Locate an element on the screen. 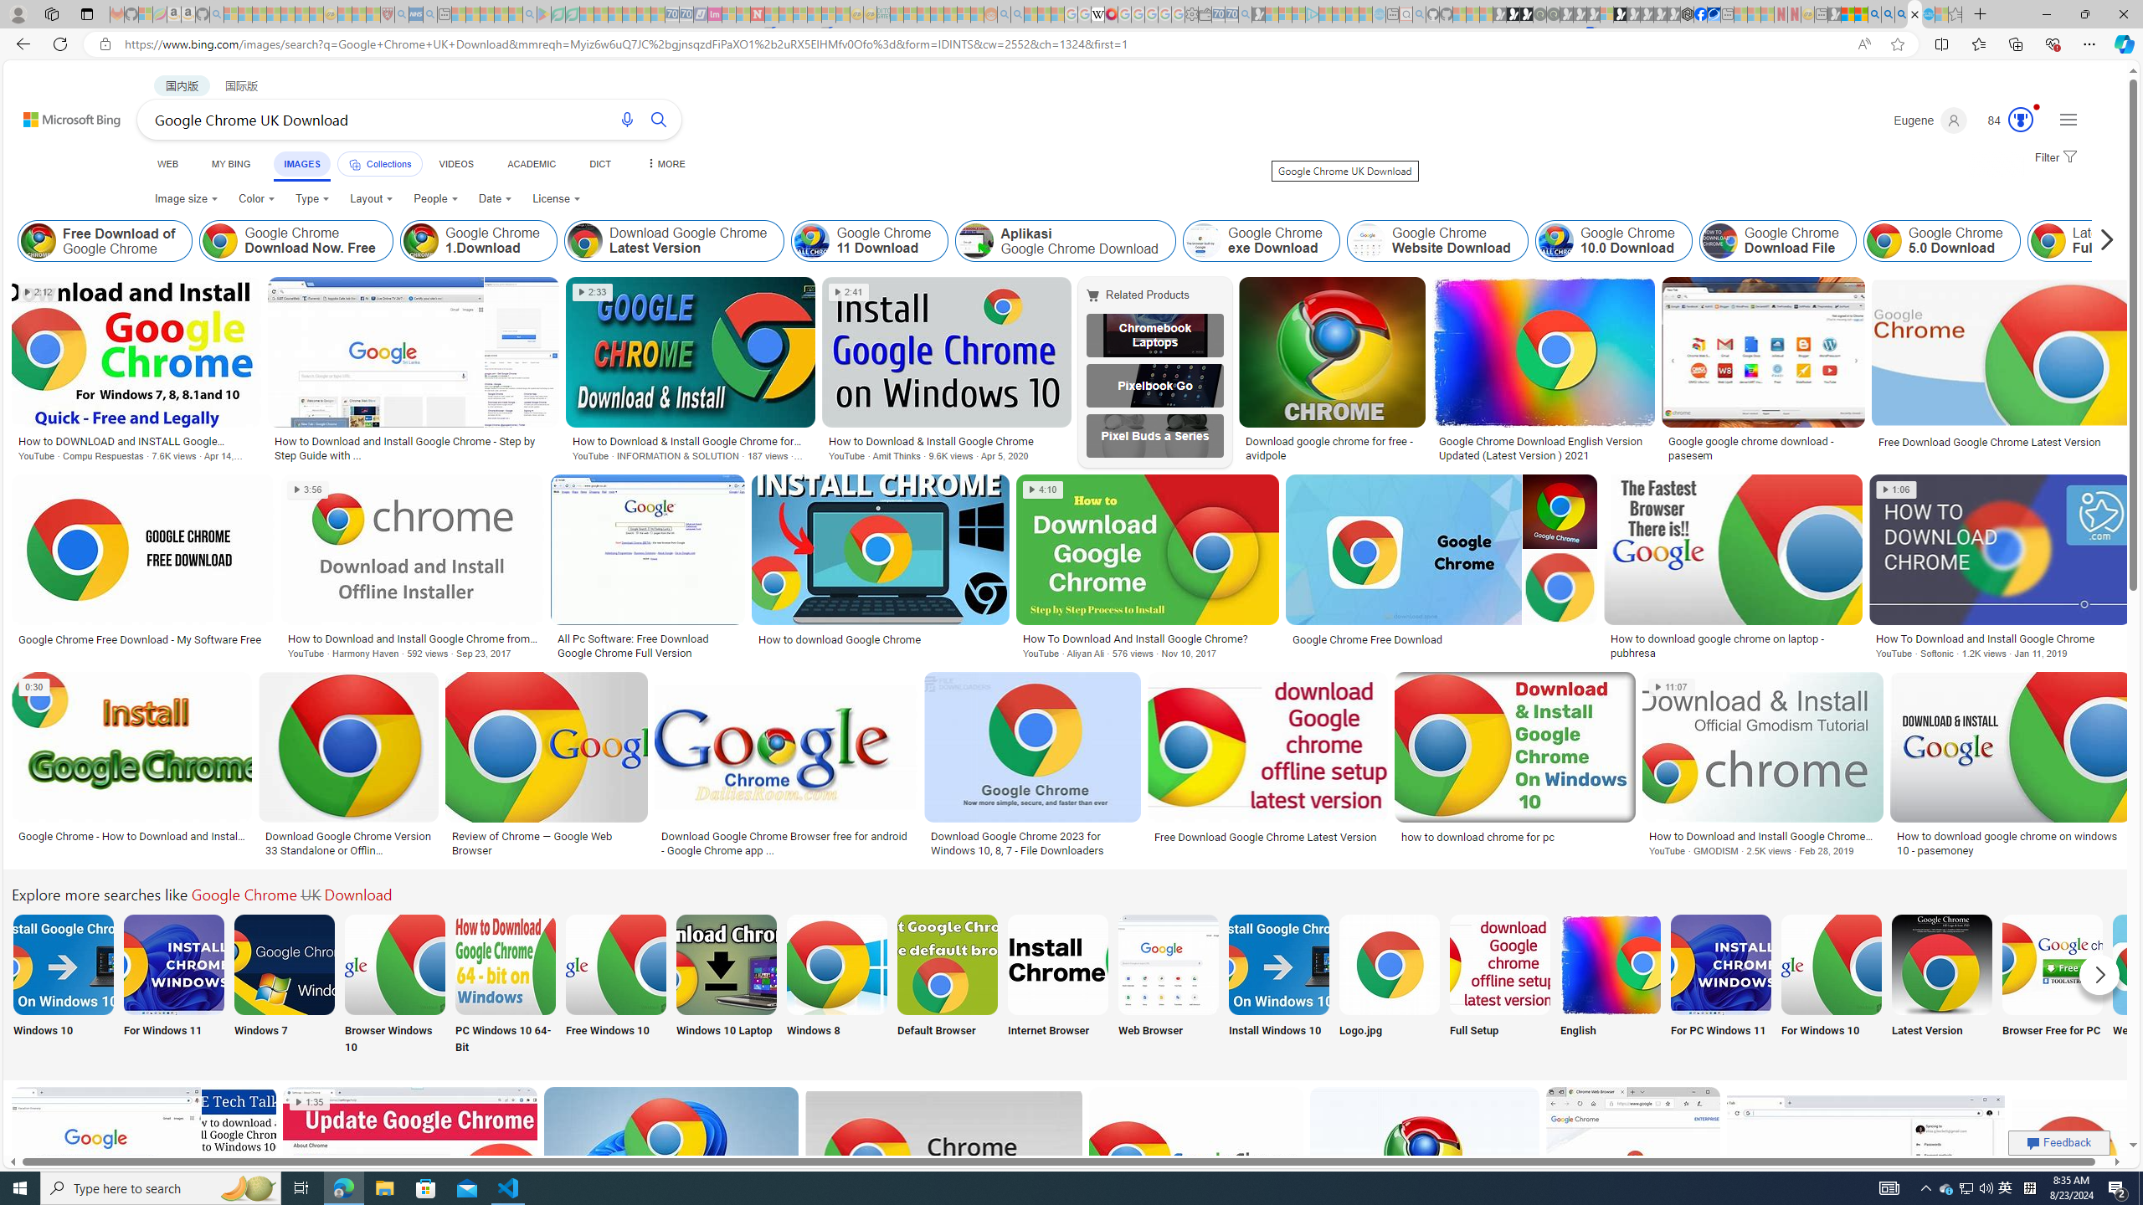 The height and width of the screenshot is (1205, 2143). Google Chrome 5.0 Download is located at coordinates (1884, 241).